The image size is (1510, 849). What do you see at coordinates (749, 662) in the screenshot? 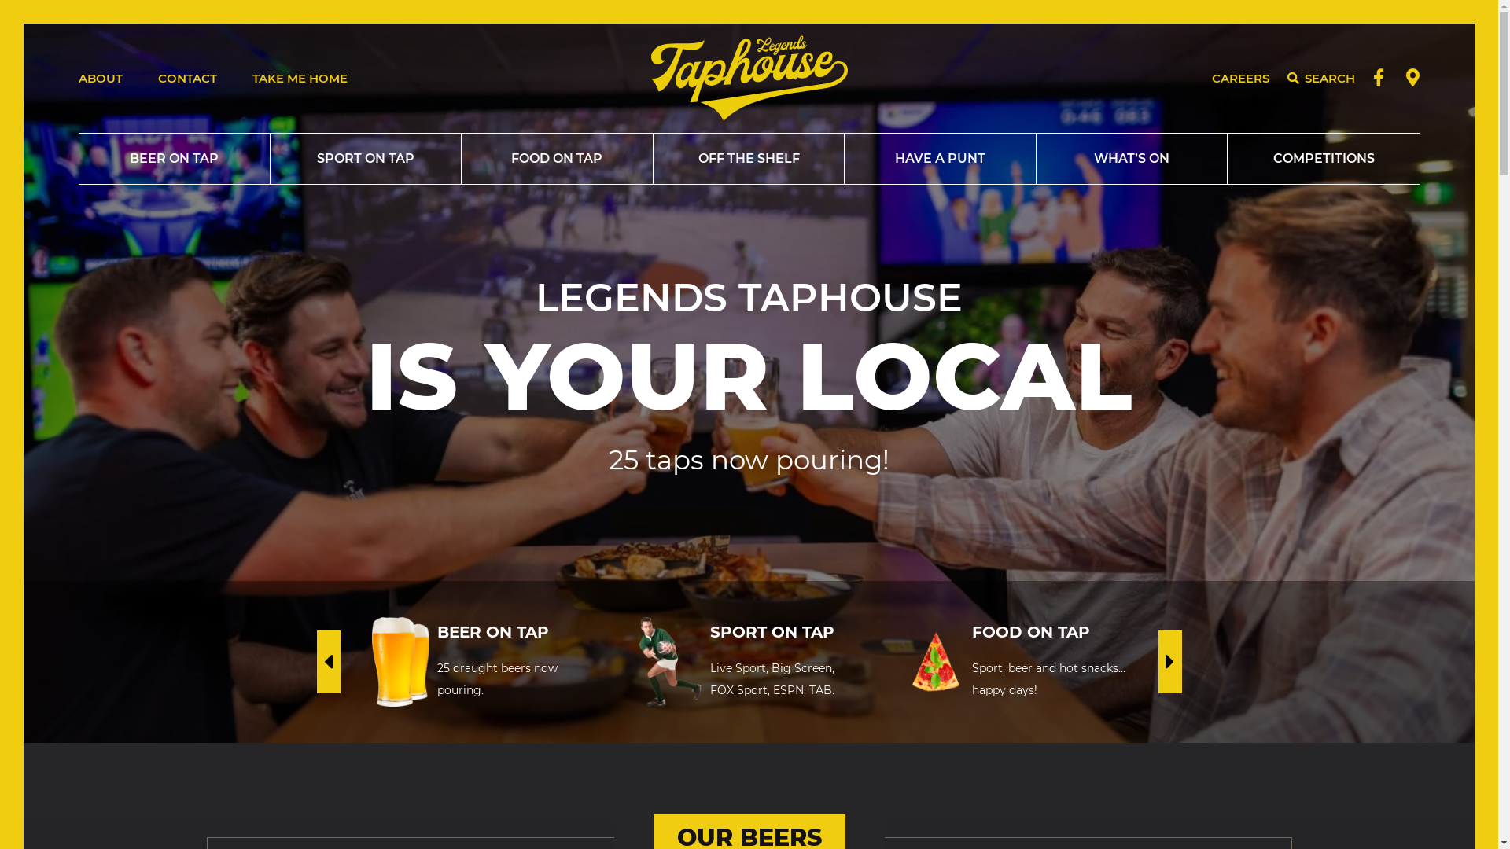
I see `SPORT ON TAP
Live Sport, Big Screen, FOX Sport, ESPN, TAB.` at bounding box center [749, 662].